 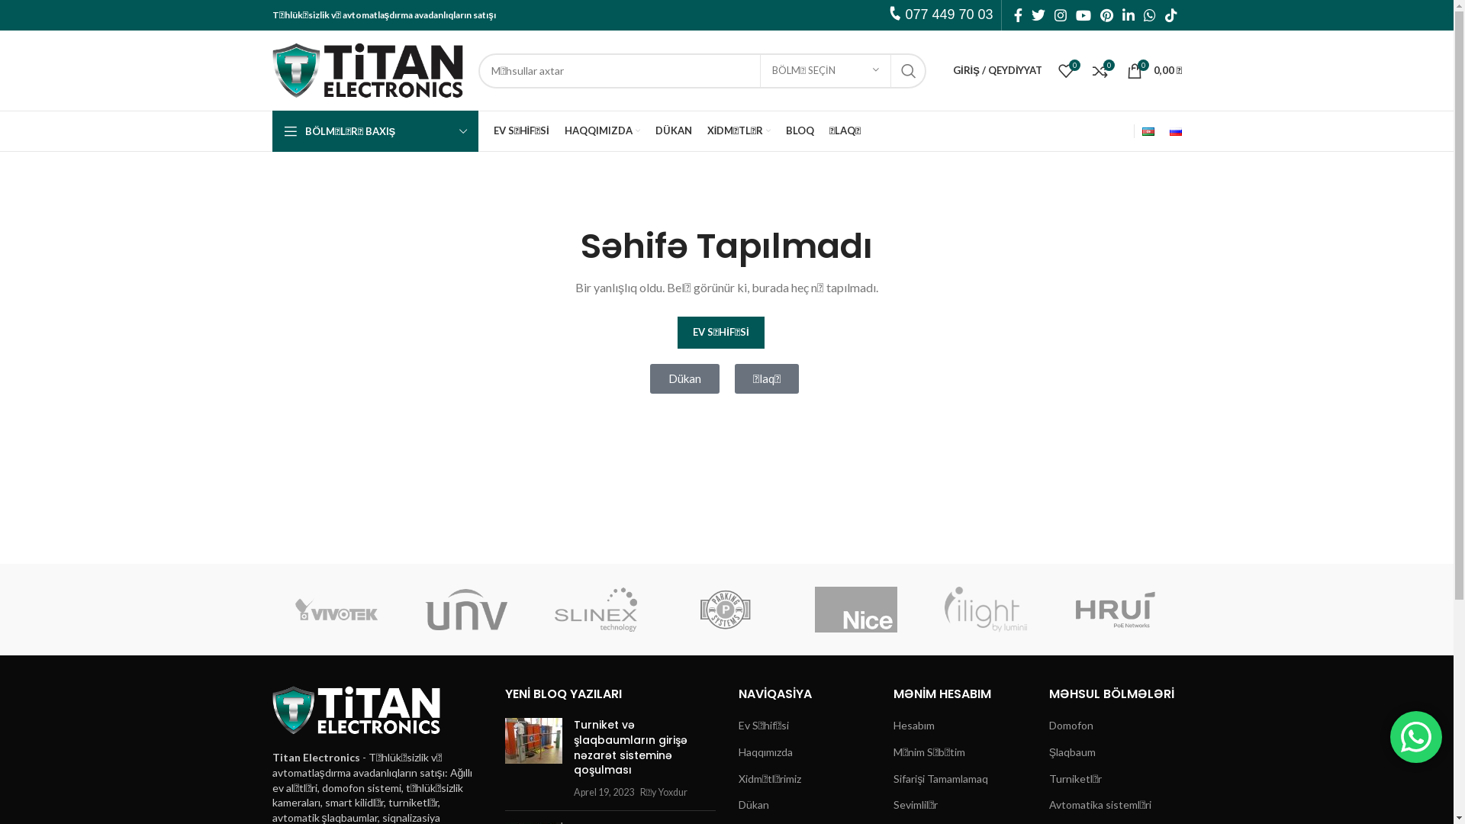 What do you see at coordinates (466, 610) in the screenshot?
I see `unv` at bounding box center [466, 610].